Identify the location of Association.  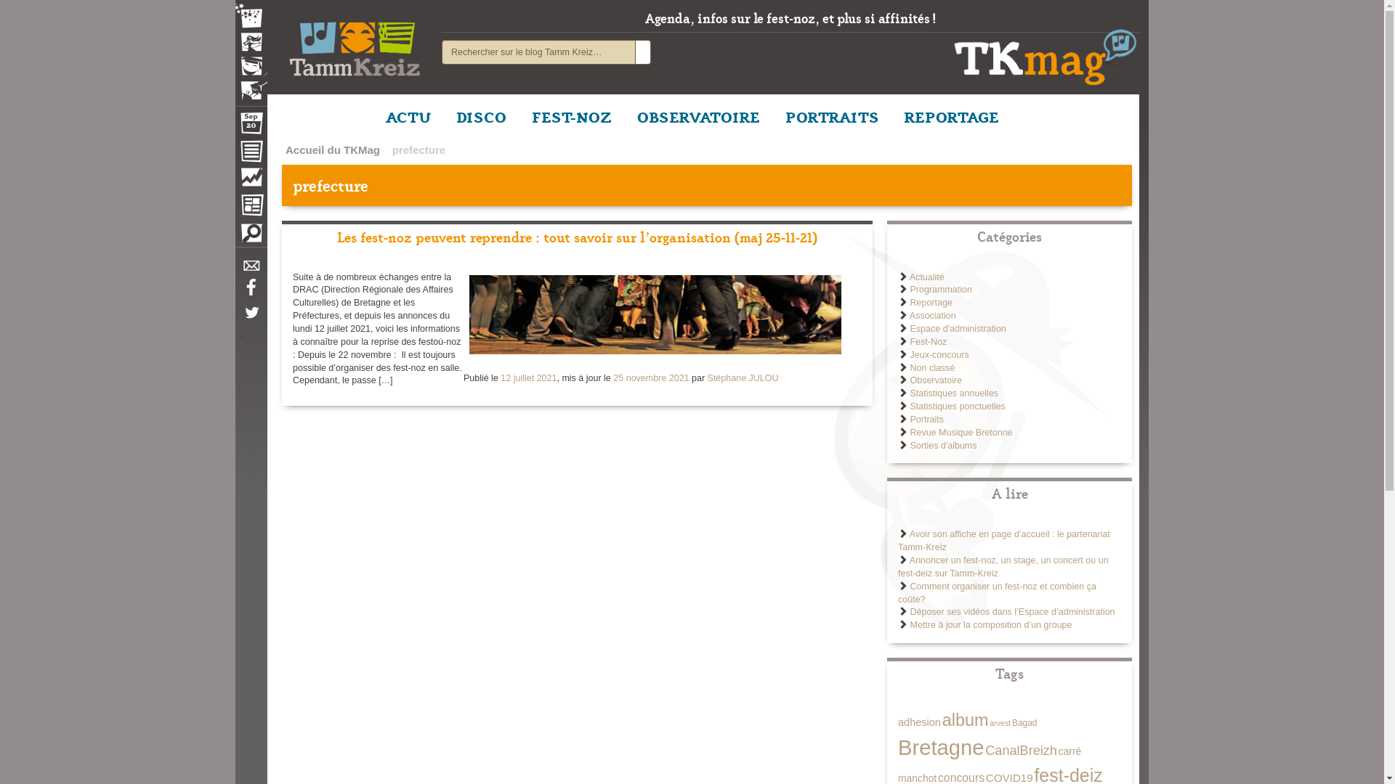
(933, 316).